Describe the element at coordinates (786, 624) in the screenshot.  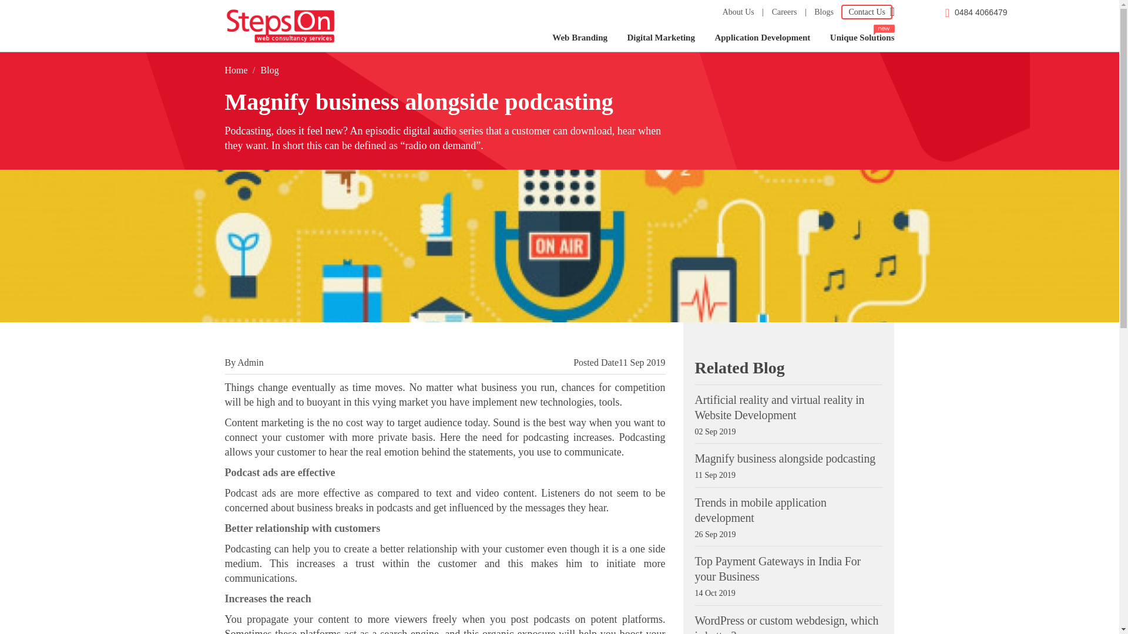
I see `WordPress or custom webdesign, which is better?` at that location.